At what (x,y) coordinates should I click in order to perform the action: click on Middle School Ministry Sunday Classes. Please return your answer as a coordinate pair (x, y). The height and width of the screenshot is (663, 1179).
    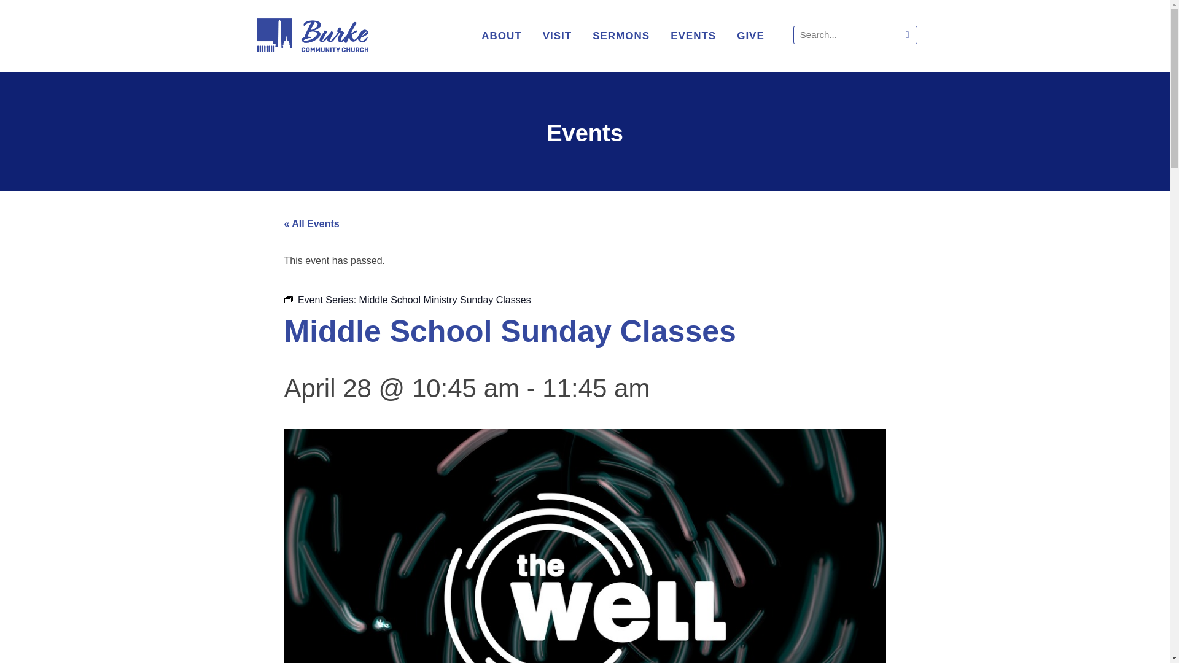
    Looking at the image, I should click on (445, 300).